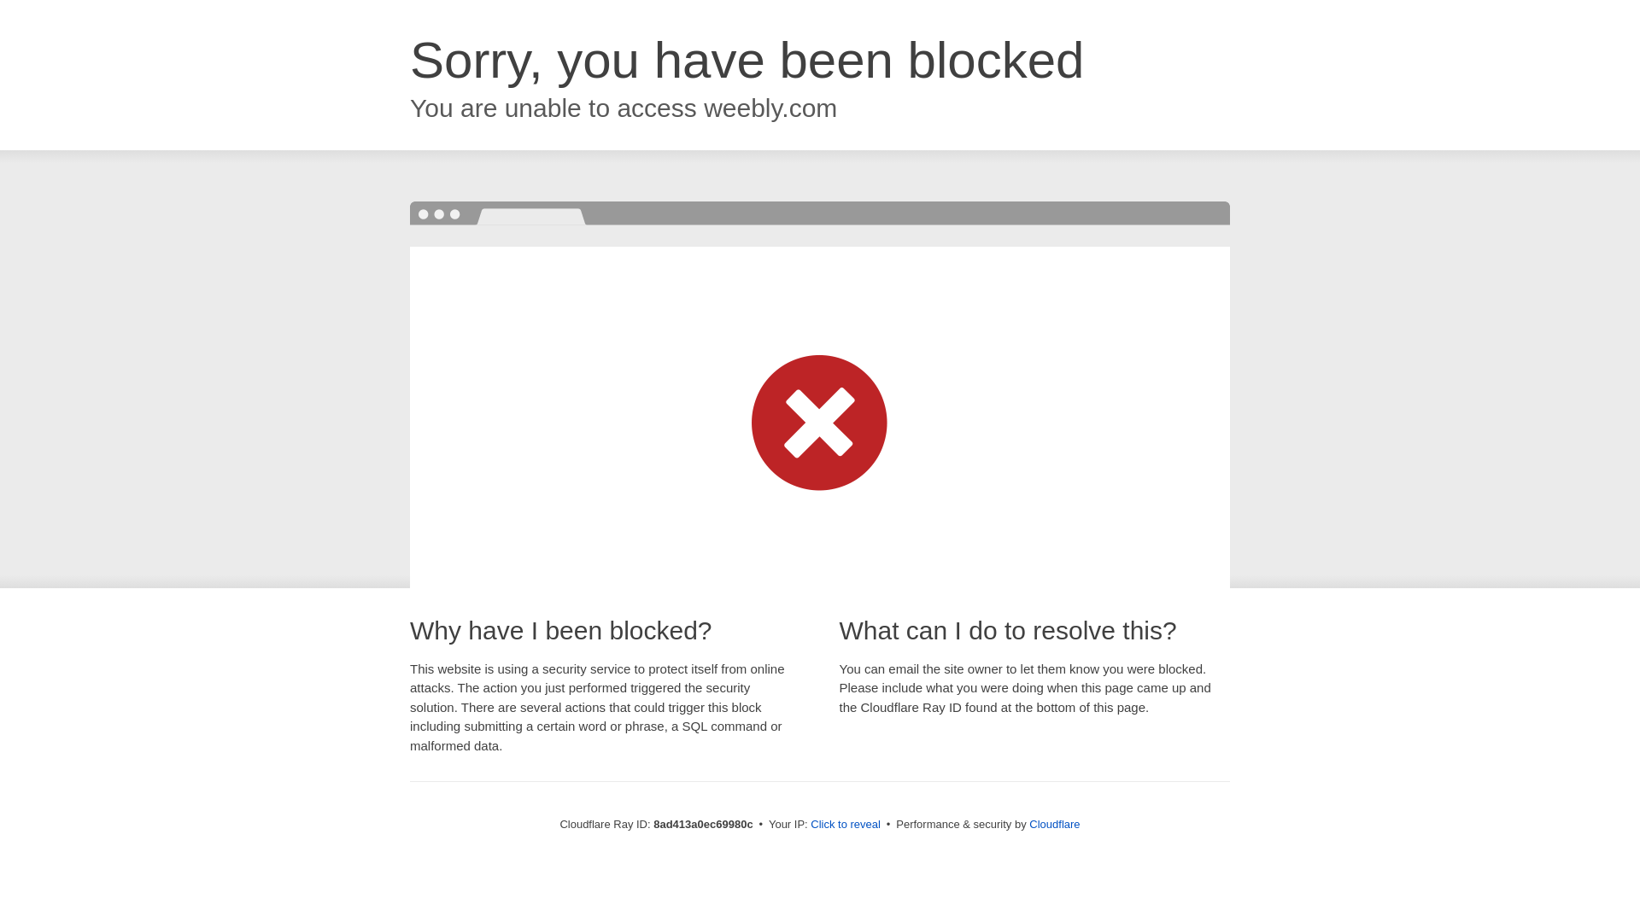  Describe the element at coordinates (1054, 824) in the screenshot. I see `Cloudflare` at that location.